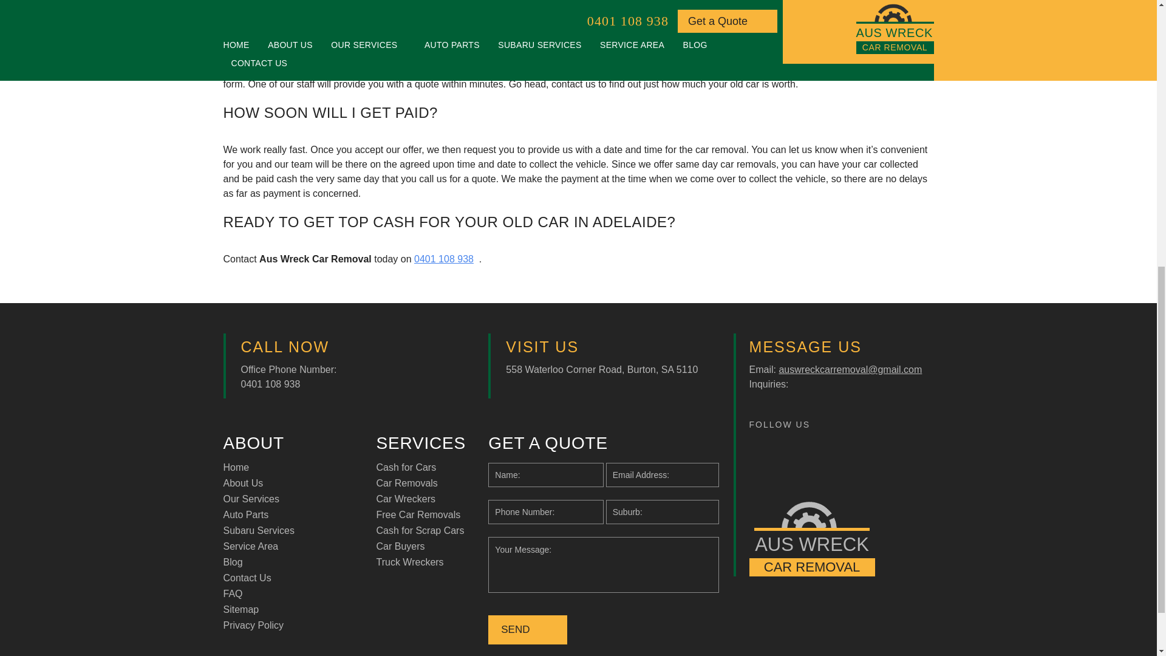 The image size is (1166, 656). I want to click on About Us, so click(243, 483).